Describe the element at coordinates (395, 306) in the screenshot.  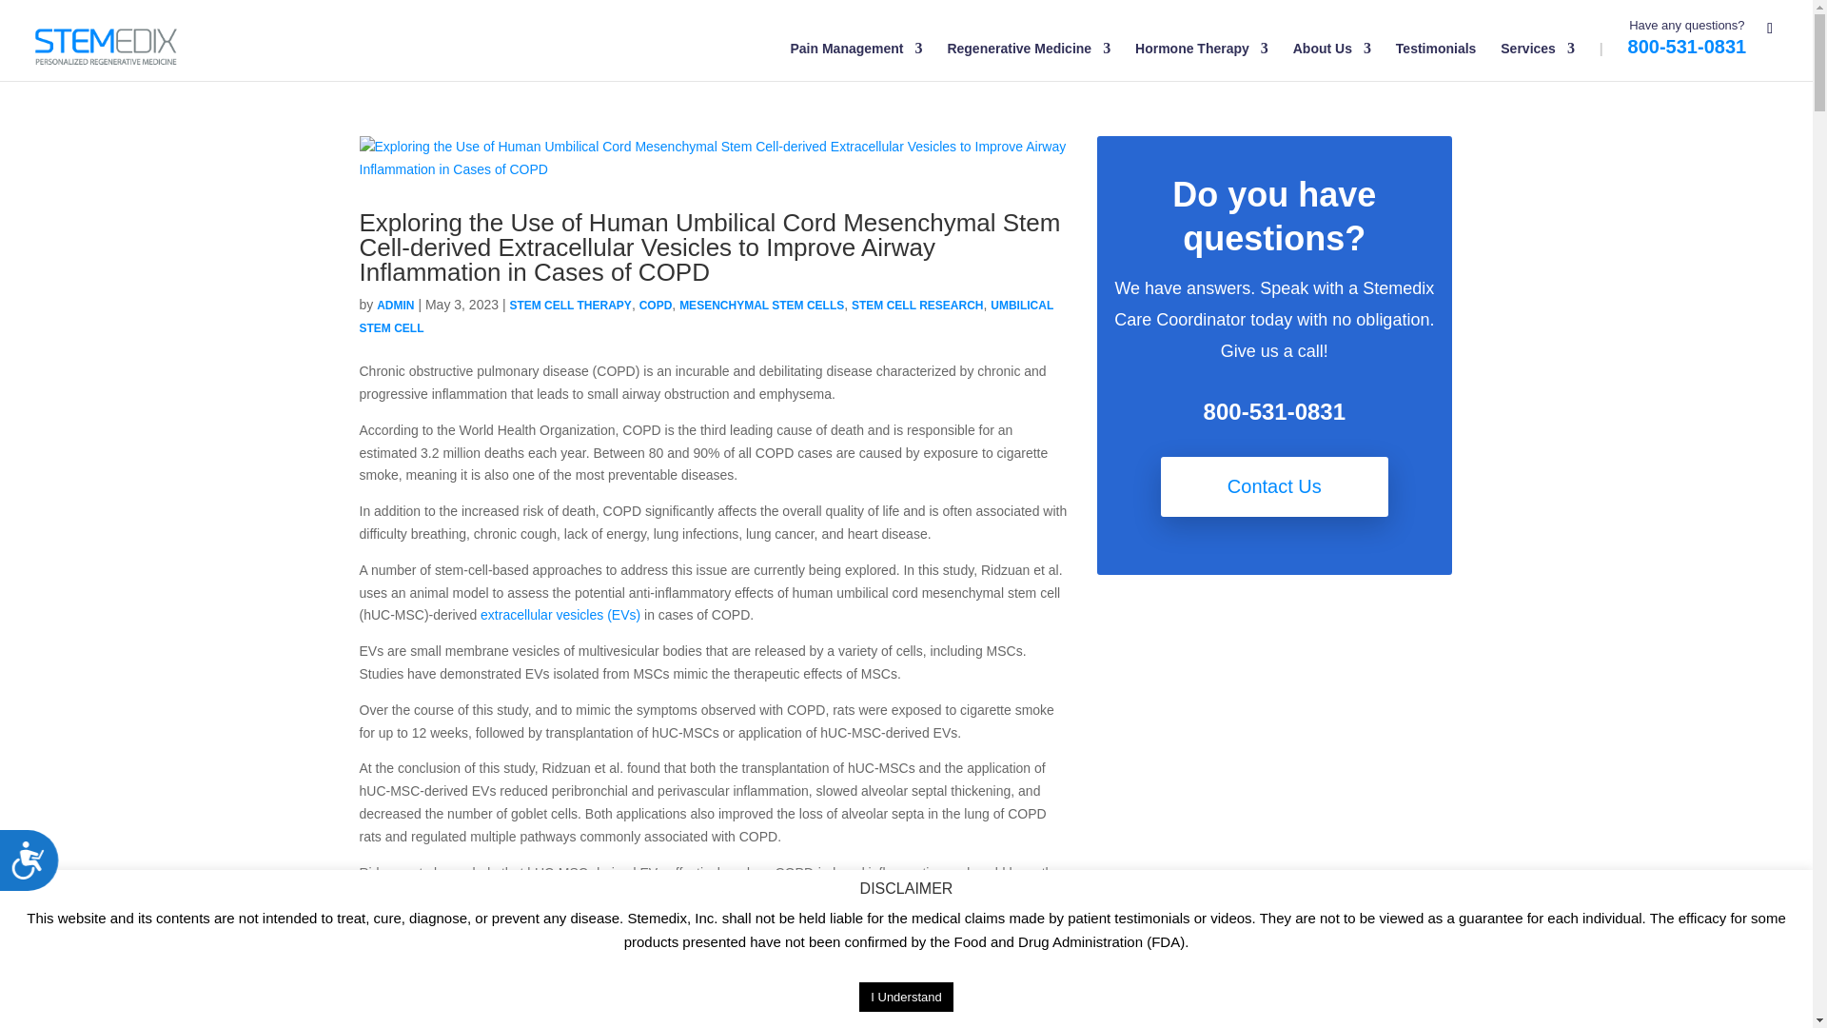
I see `Posts by admin` at that location.